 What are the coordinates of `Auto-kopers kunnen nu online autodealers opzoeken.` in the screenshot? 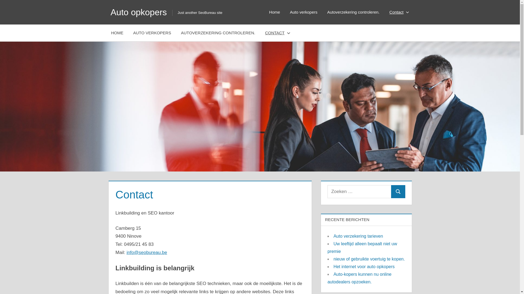 It's located at (360, 278).